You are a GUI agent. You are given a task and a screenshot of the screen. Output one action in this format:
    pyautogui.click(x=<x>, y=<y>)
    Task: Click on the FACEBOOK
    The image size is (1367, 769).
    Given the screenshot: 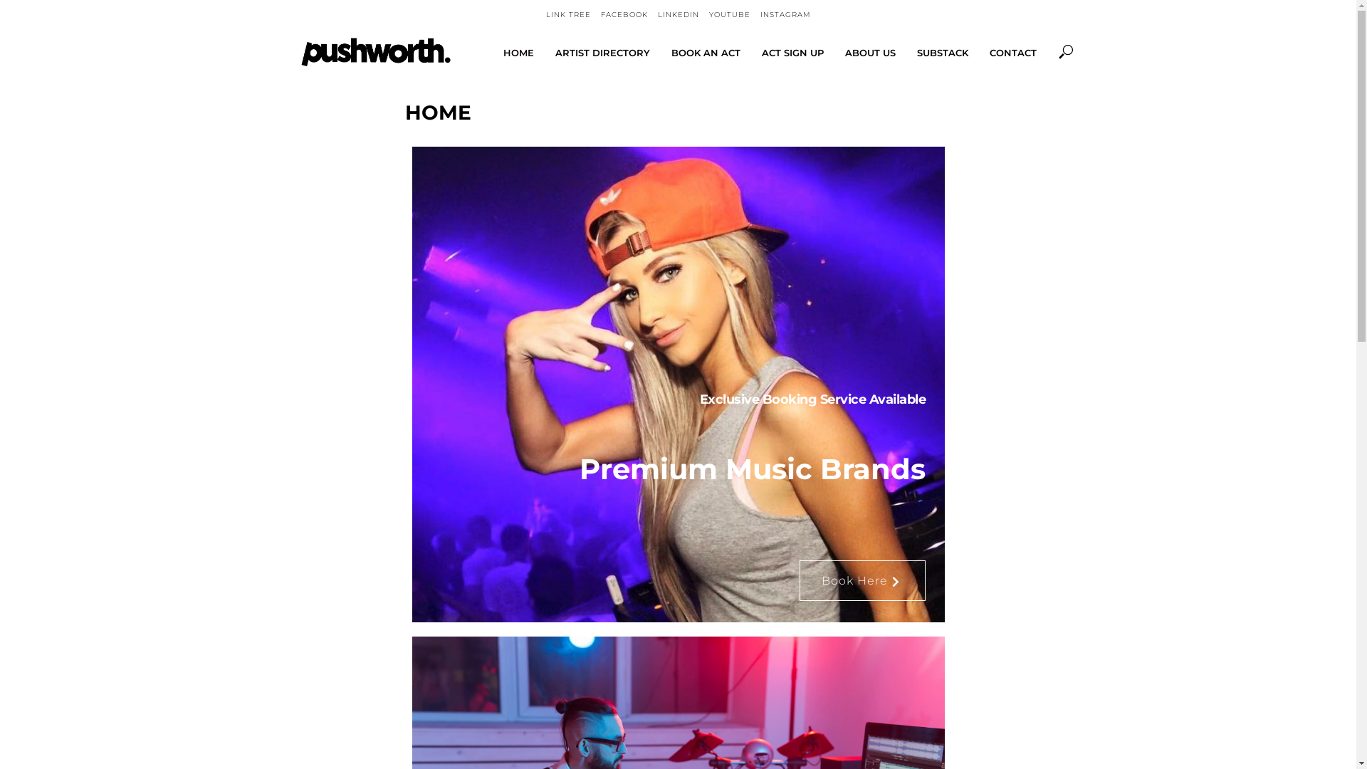 What is the action you would take?
    pyautogui.click(x=624, y=15)
    